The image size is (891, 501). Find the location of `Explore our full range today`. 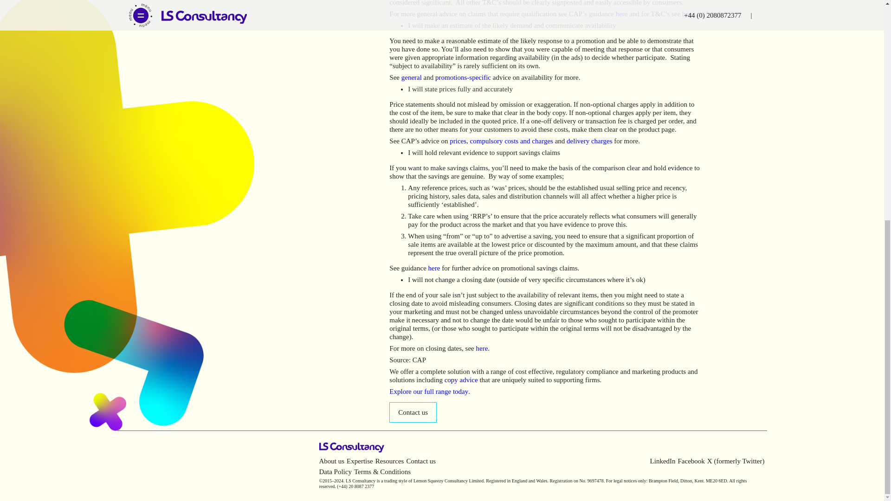

Explore our full range today is located at coordinates (429, 392).